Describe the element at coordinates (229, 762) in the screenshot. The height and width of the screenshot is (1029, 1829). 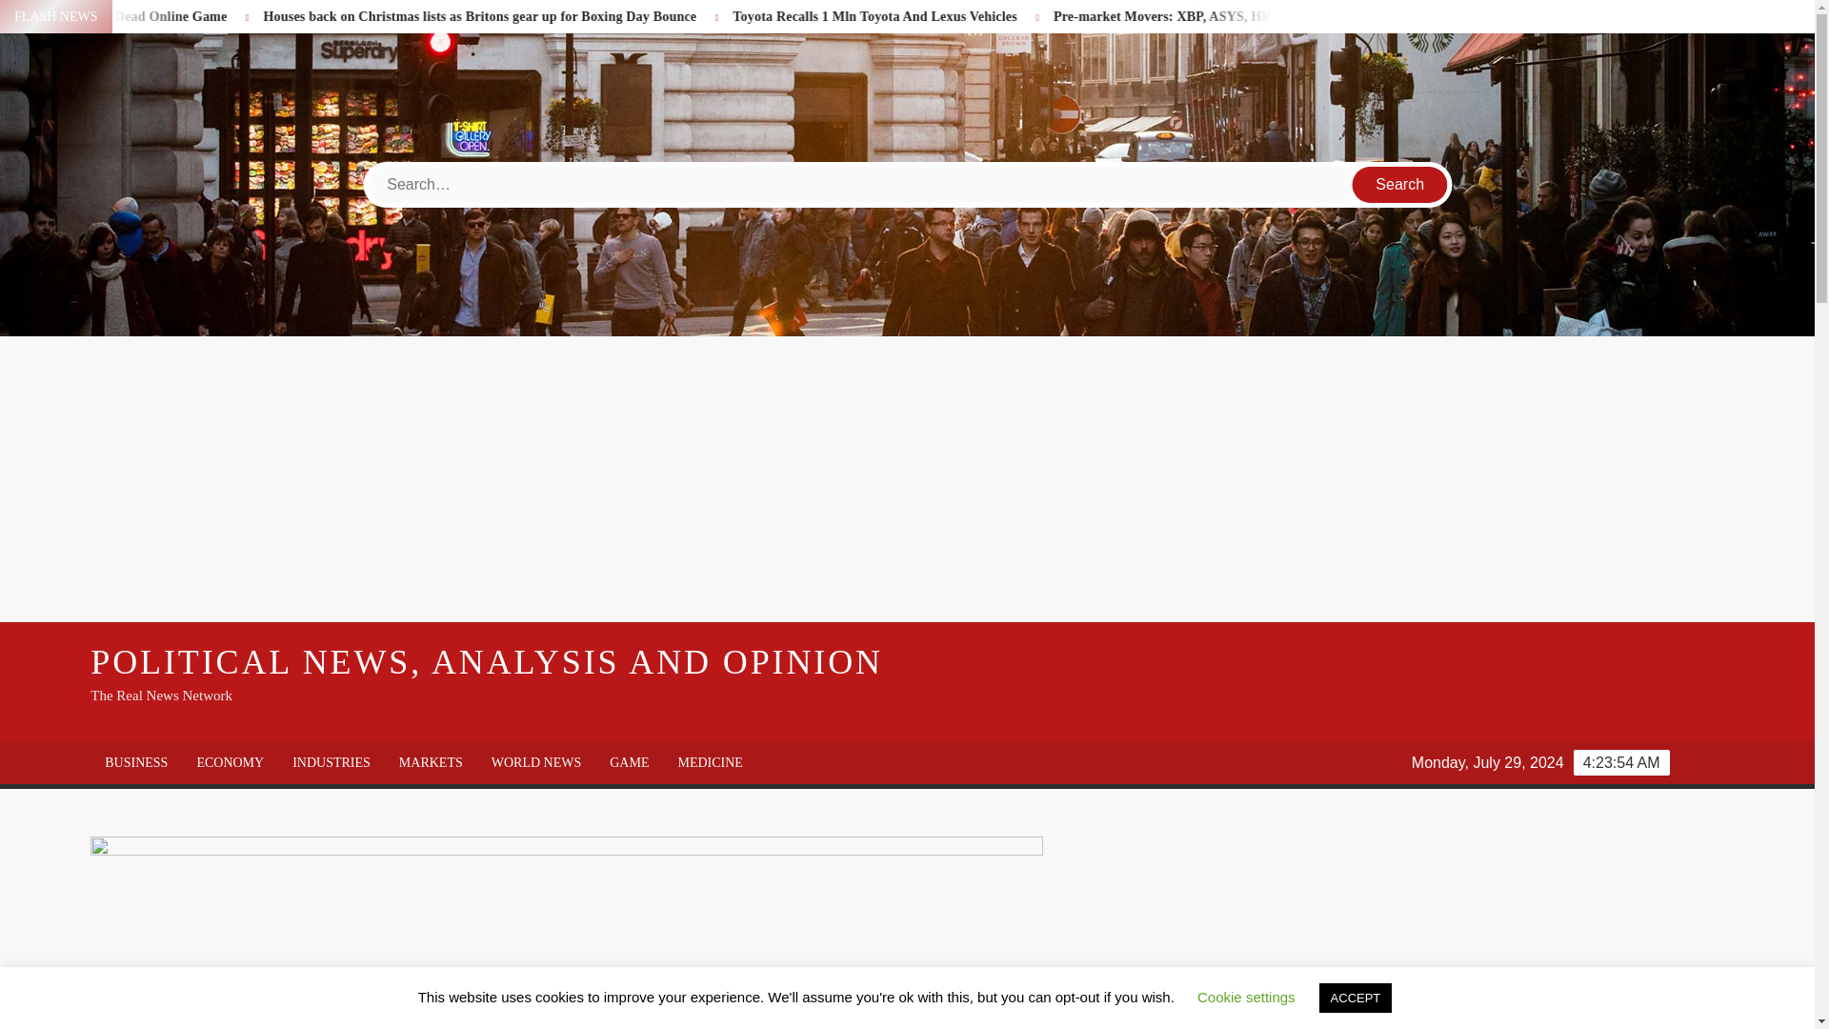
I see `ECONOMY` at that location.